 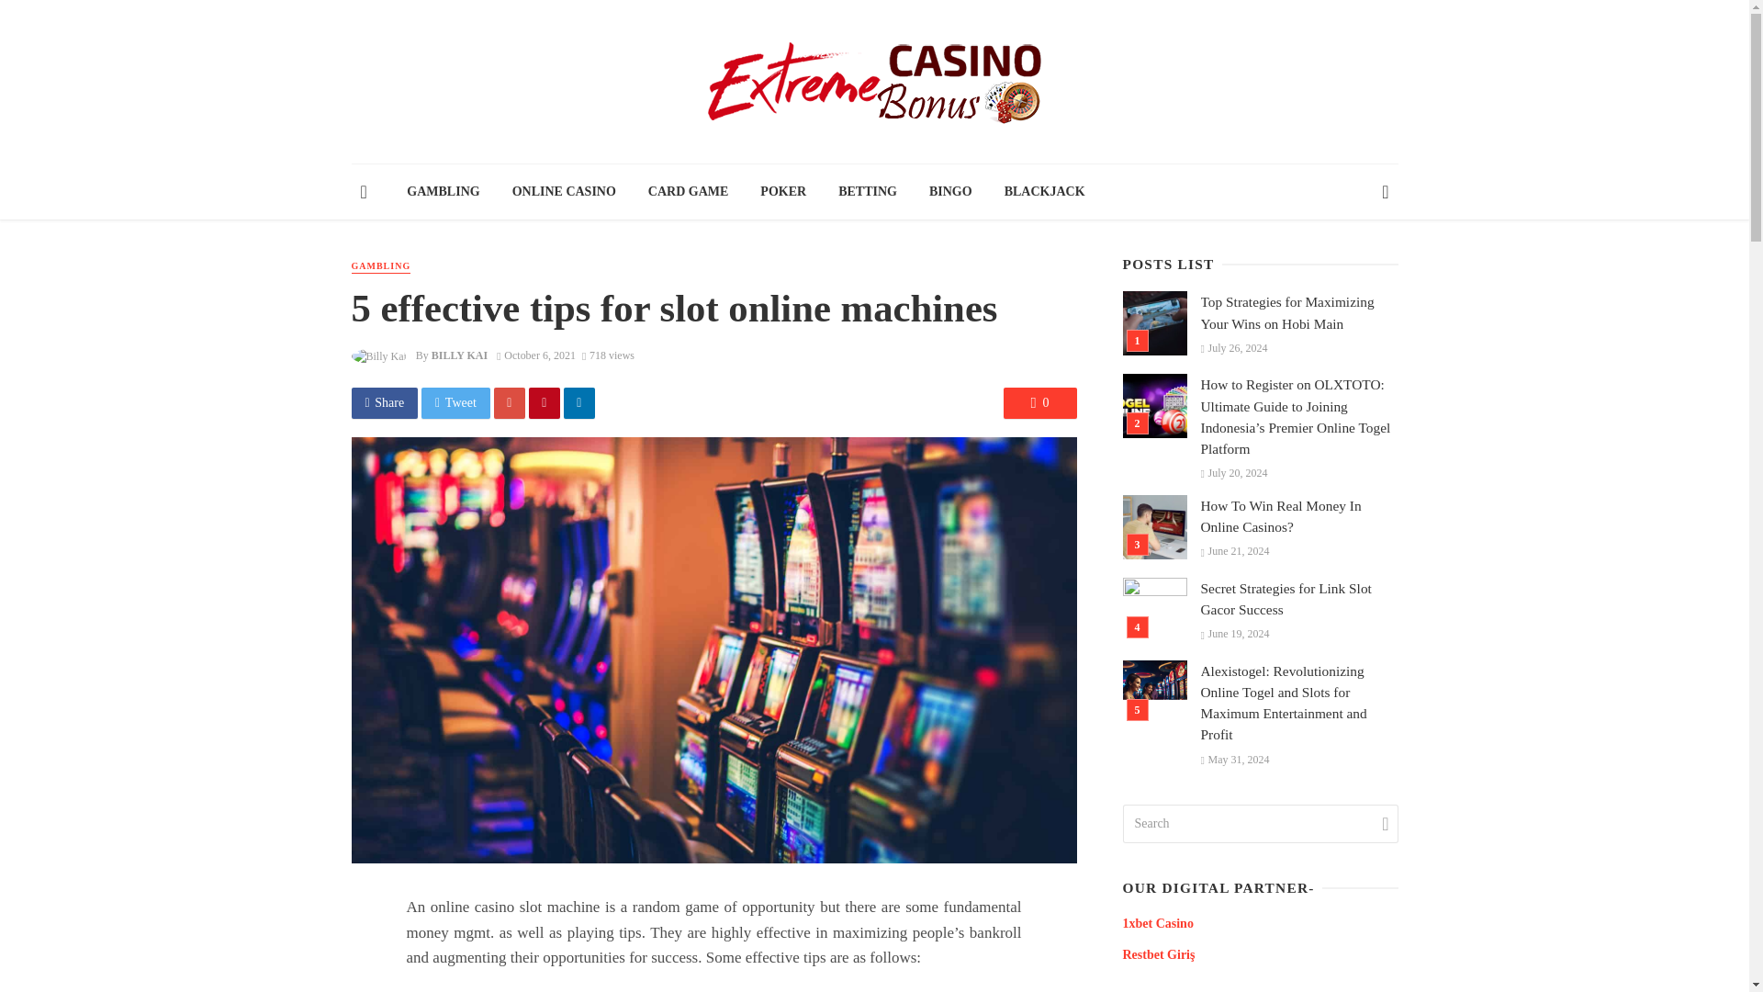 What do you see at coordinates (455, 402) in the screenshot?
I see `Share on Twitter` at bounding box center [455, 402].